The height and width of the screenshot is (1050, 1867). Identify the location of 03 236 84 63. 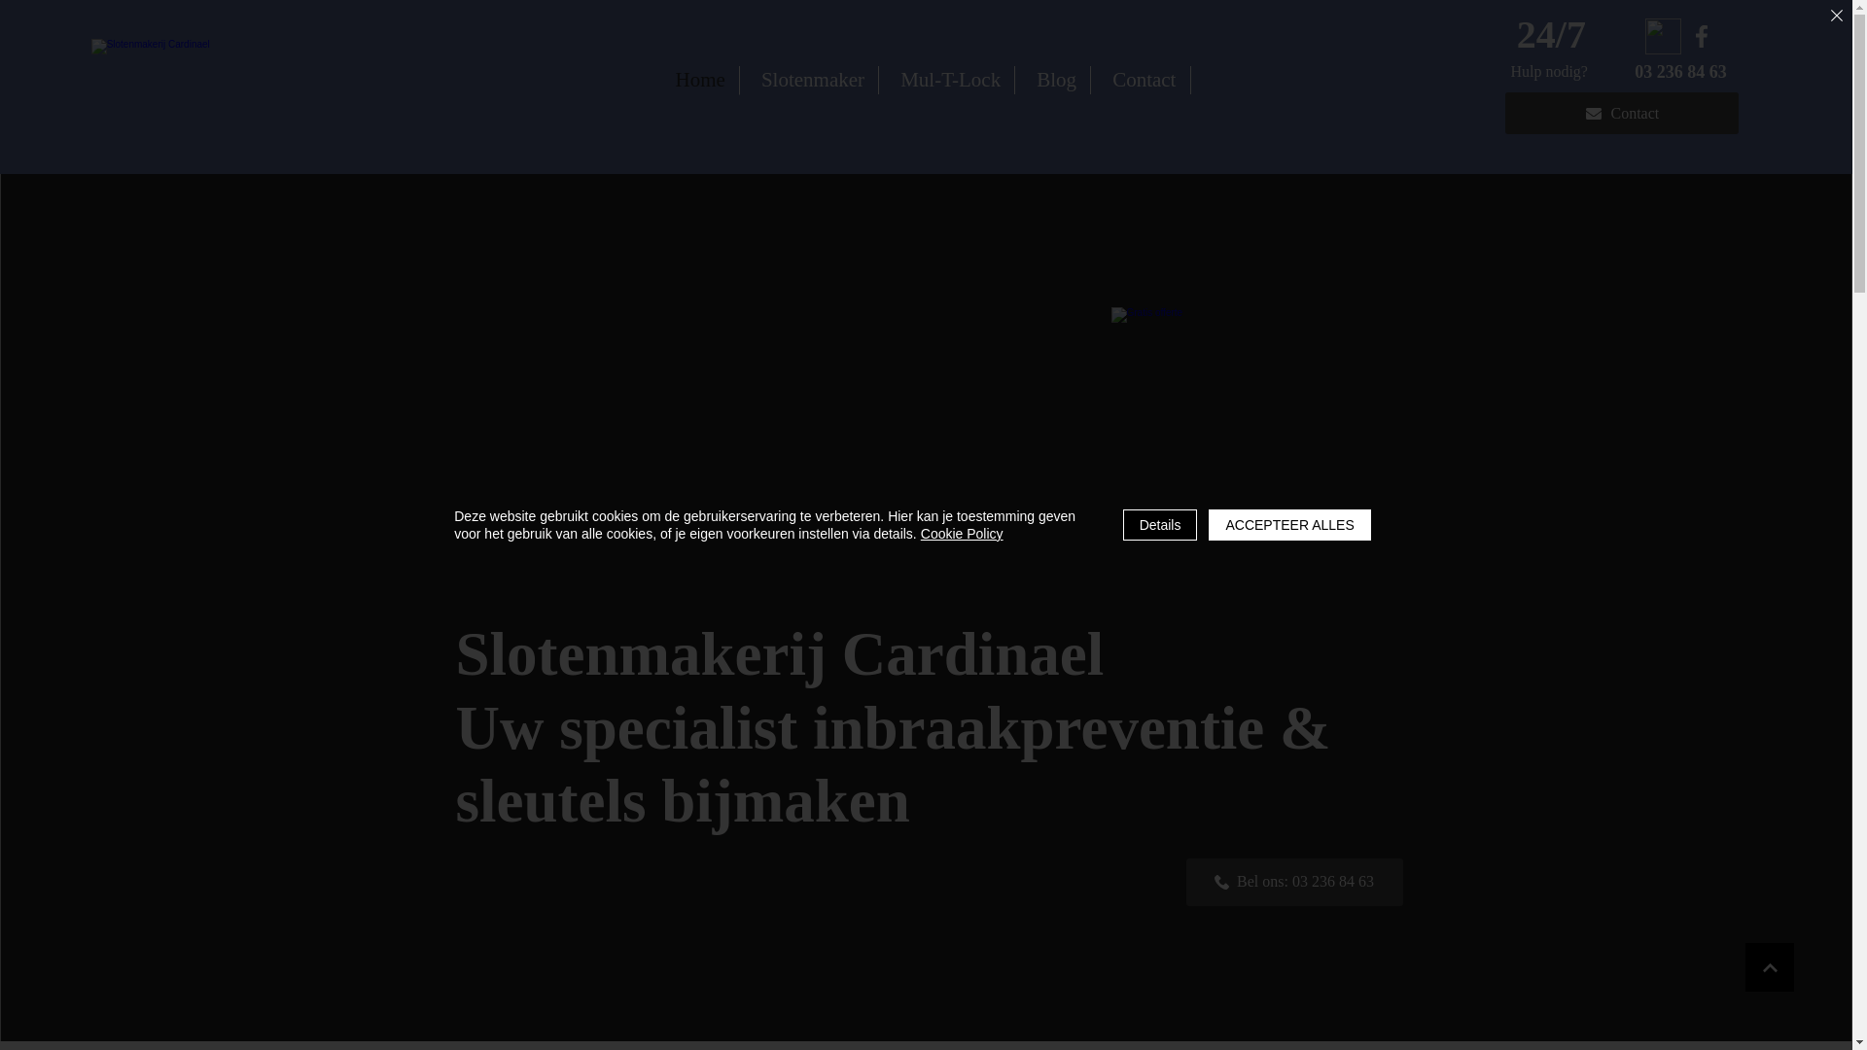
(1682, 72).